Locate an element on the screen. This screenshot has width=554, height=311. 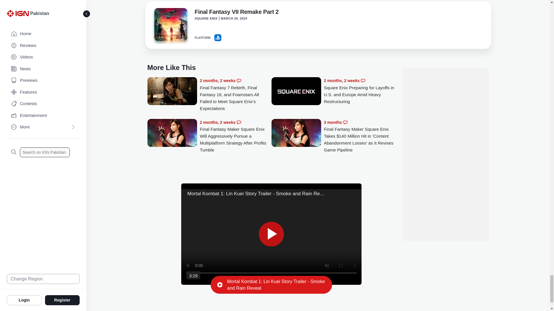
PS5 is located at coordinates (218, 37).